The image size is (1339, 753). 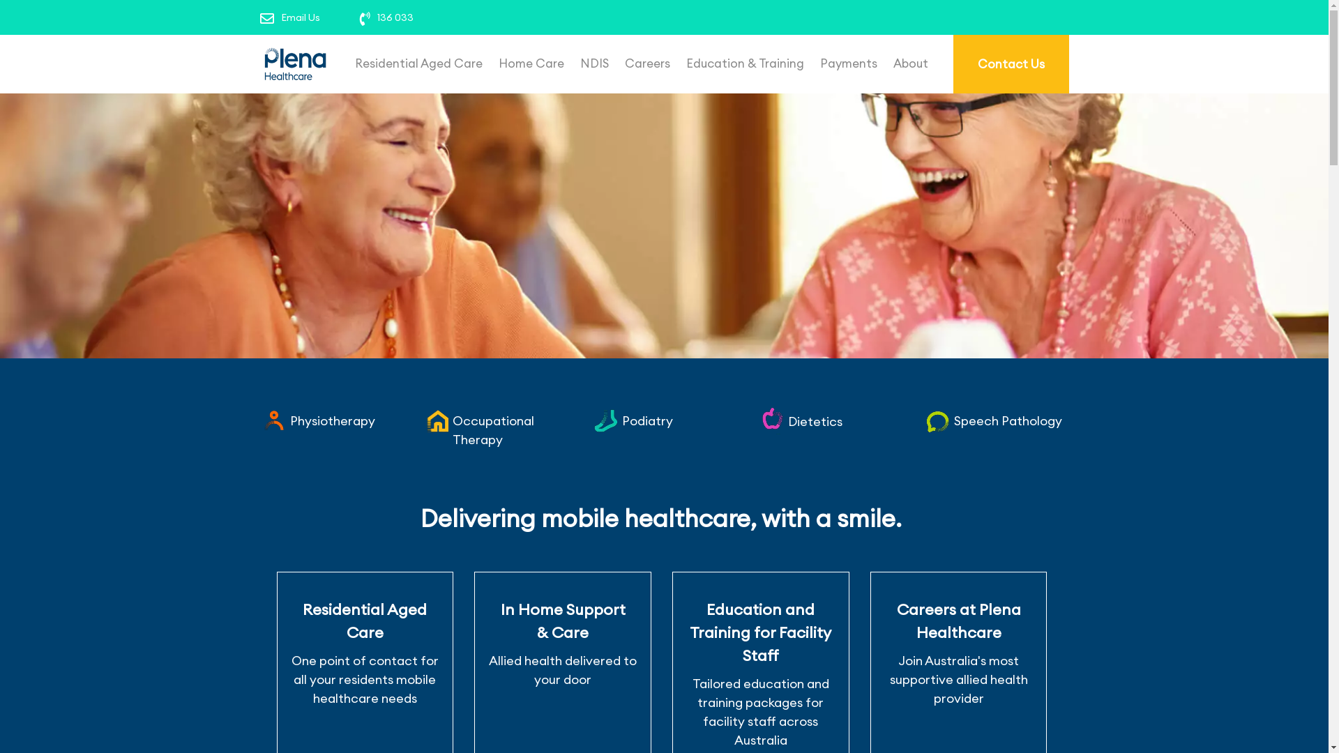 What do you see at coordinates (395, 17) in the screenshot?
I see `136 033` at bounding box center [395, 17].